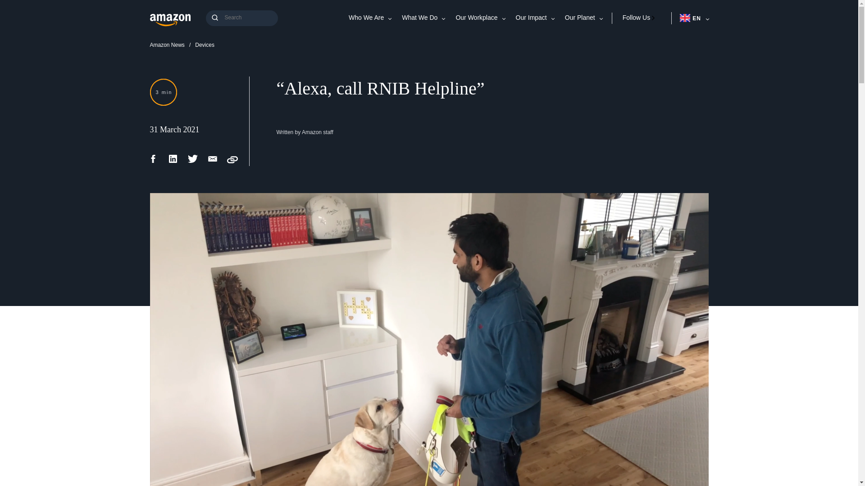 Image resolution: width=865 pixels, height=486 pixels. I want to click on LinkedIn Share, so click(173, 162).